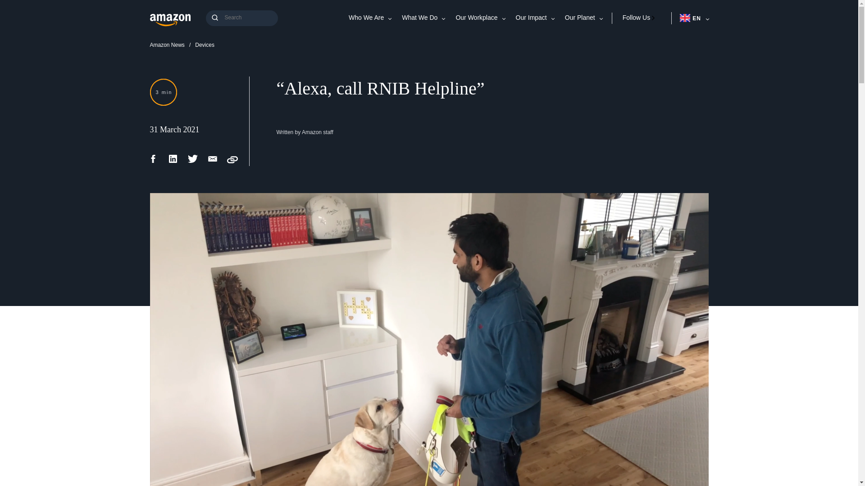 Image resolution: width=865 pixels, height=486 pixels. I want to click on LinkedIn Share, so click(173, 162).